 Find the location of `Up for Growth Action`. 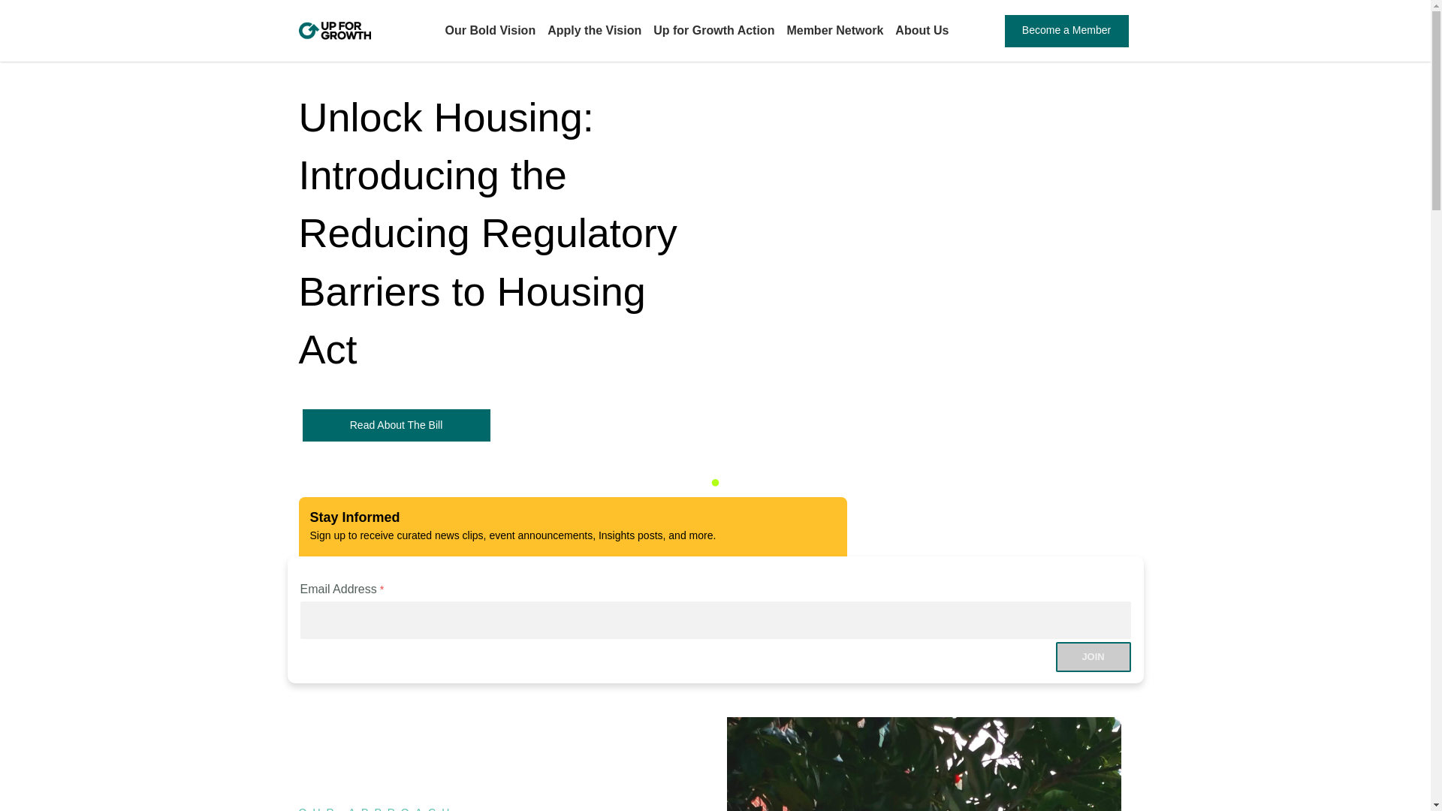

Up for Growth Action is located at coordinates (713, 30).